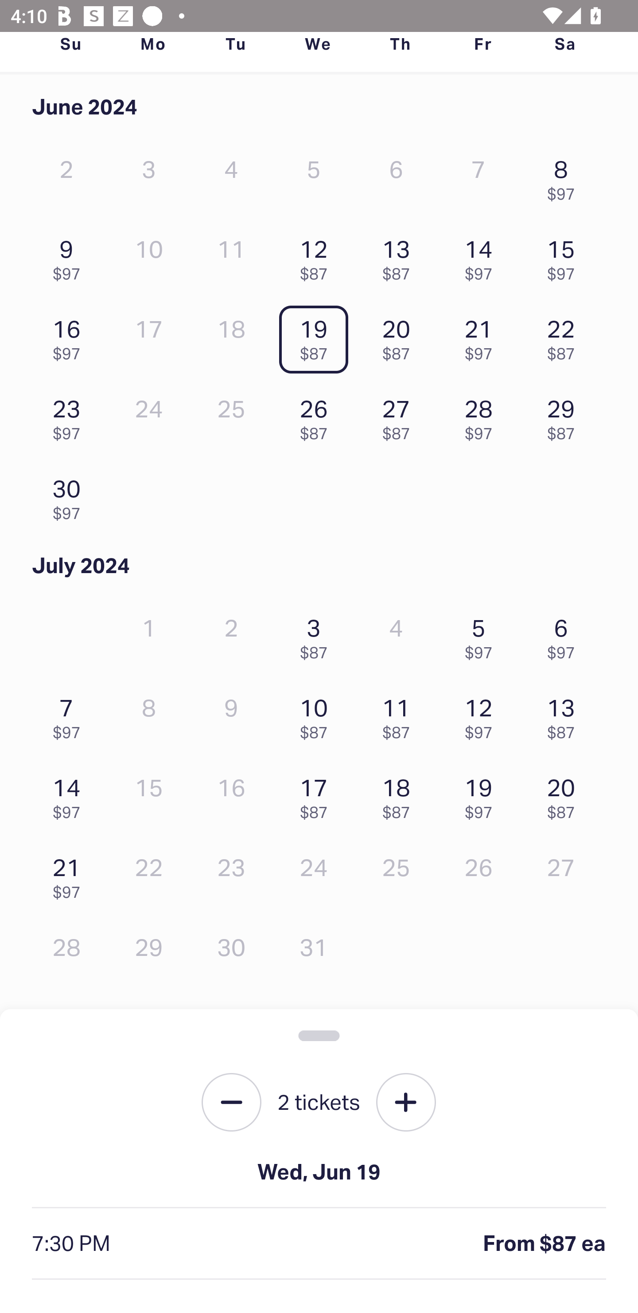 This screenshot has width=638, height=1313. I want to click on 7 $97, so click(70, 715).